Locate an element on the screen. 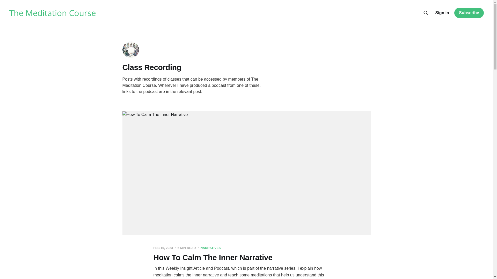  How To Calm The Inner Narrative is located at coordinates (213, 257).